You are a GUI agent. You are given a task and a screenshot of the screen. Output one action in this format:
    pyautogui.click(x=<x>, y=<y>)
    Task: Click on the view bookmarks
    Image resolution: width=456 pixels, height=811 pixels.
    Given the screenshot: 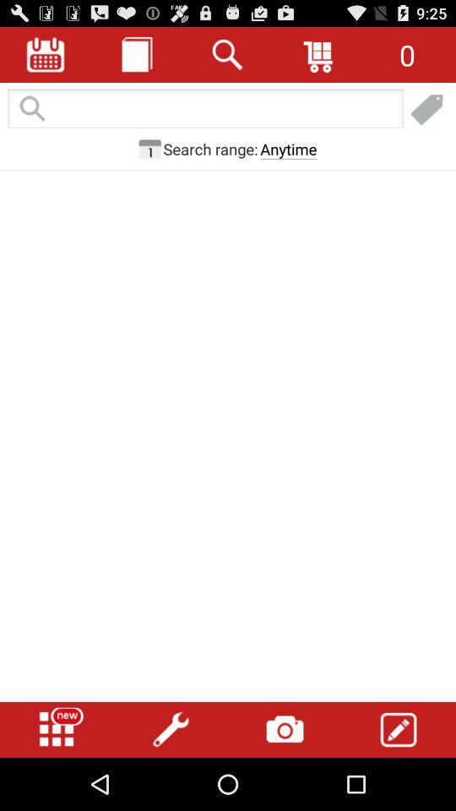 What is the action you would take?
    pyautogui.click(x=427, y=110)
    